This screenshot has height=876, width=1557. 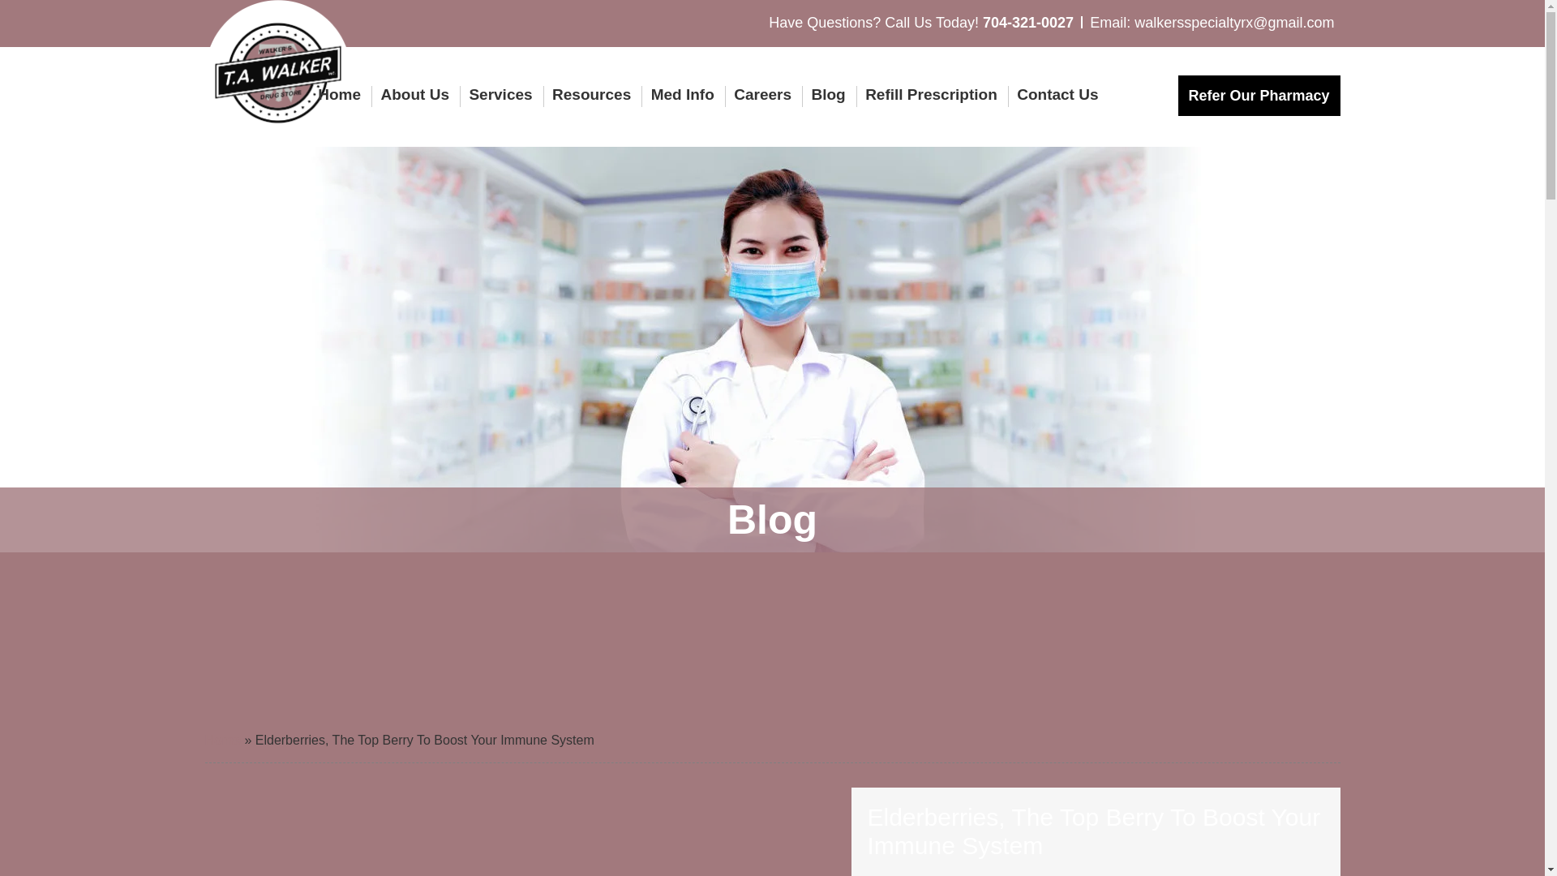 What do you see at coordinates (590, 94) in the screenshot?
I see `Resources` at bounding box center [590, 94].